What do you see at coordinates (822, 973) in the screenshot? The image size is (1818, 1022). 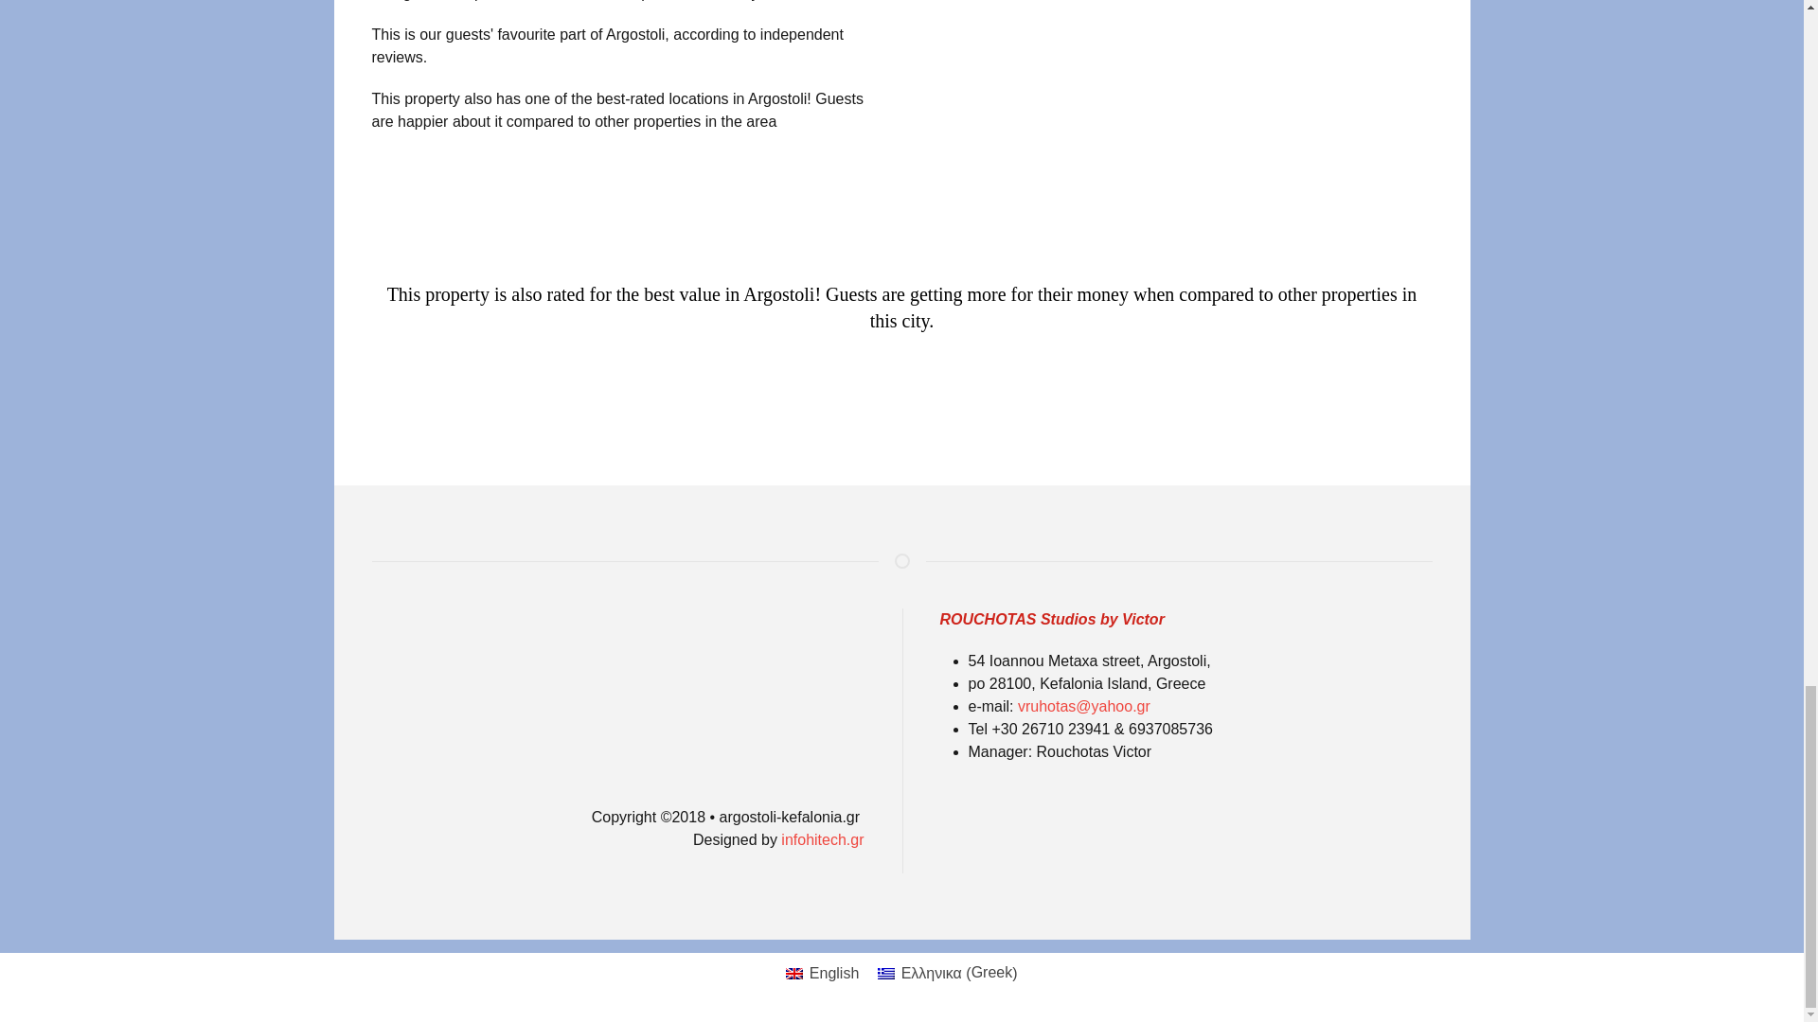 I see `English` at bounding box center [822, 973].